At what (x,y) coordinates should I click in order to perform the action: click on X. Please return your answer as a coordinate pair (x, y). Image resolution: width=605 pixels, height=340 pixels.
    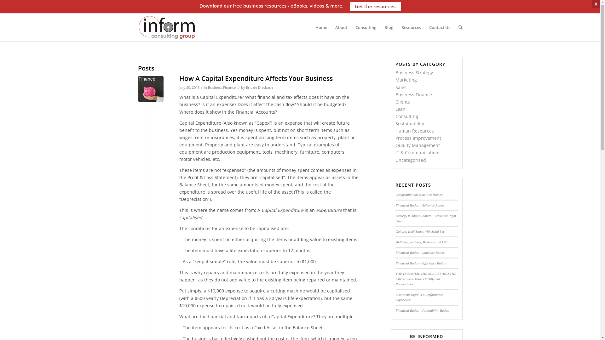
    Looking at the image, I should click on (596, 4).